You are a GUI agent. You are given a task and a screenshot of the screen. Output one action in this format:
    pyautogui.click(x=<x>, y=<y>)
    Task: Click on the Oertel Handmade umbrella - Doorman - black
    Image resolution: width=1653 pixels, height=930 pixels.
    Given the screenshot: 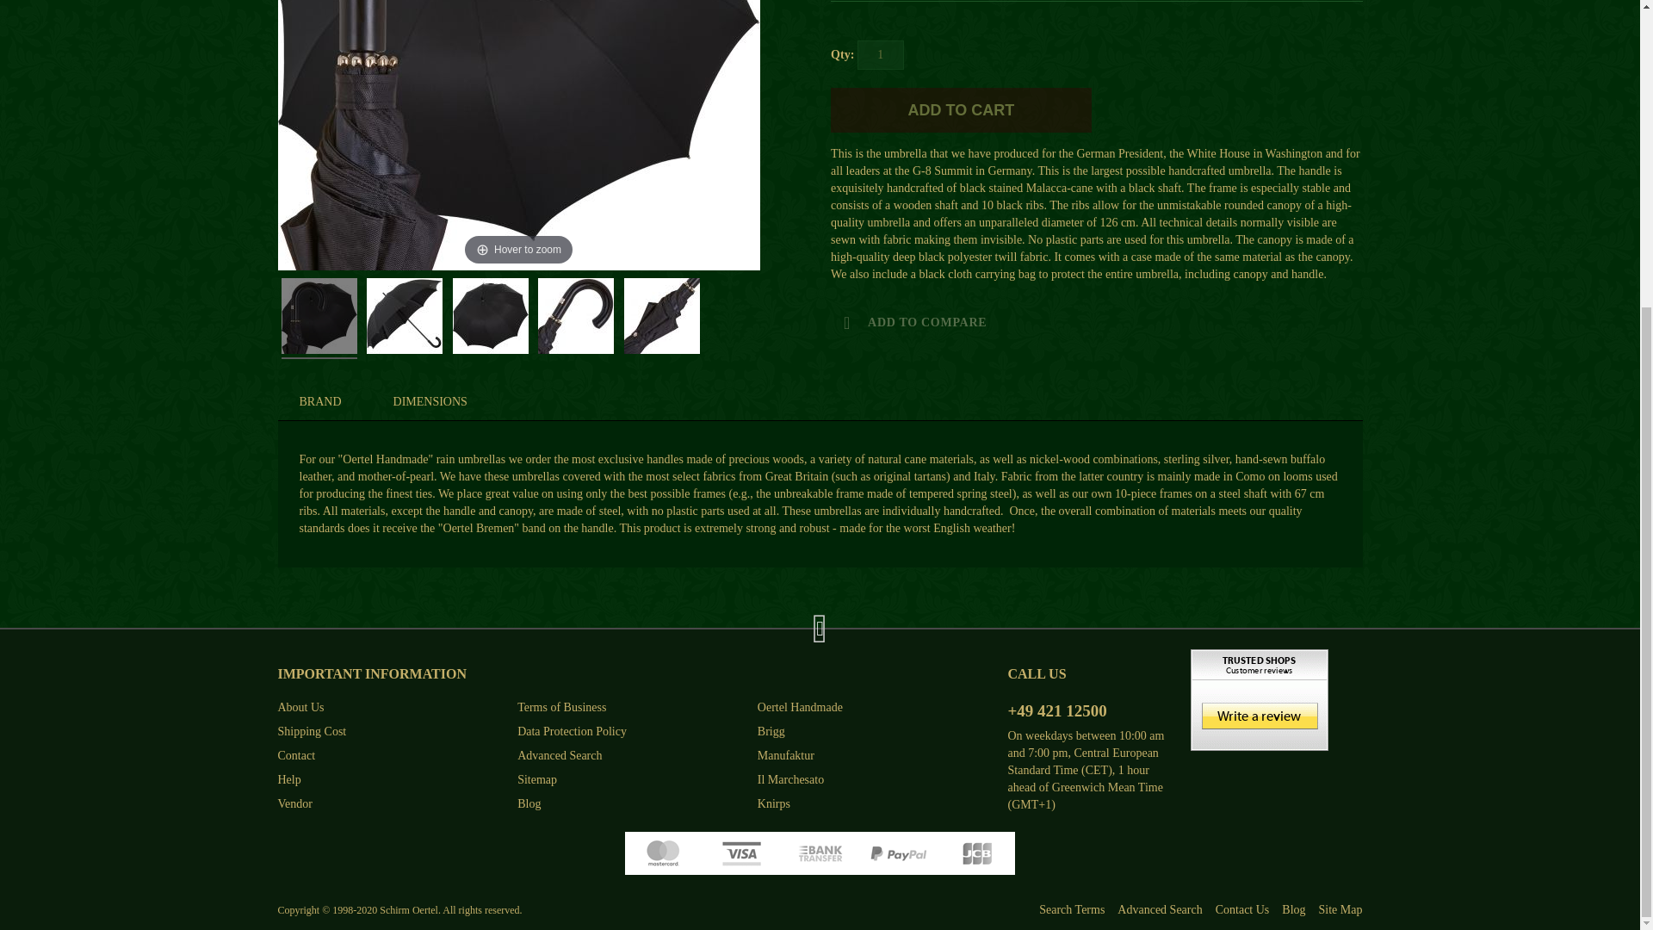 What is the action you would take?
    pyautogui.click(x=661, y=318)
    